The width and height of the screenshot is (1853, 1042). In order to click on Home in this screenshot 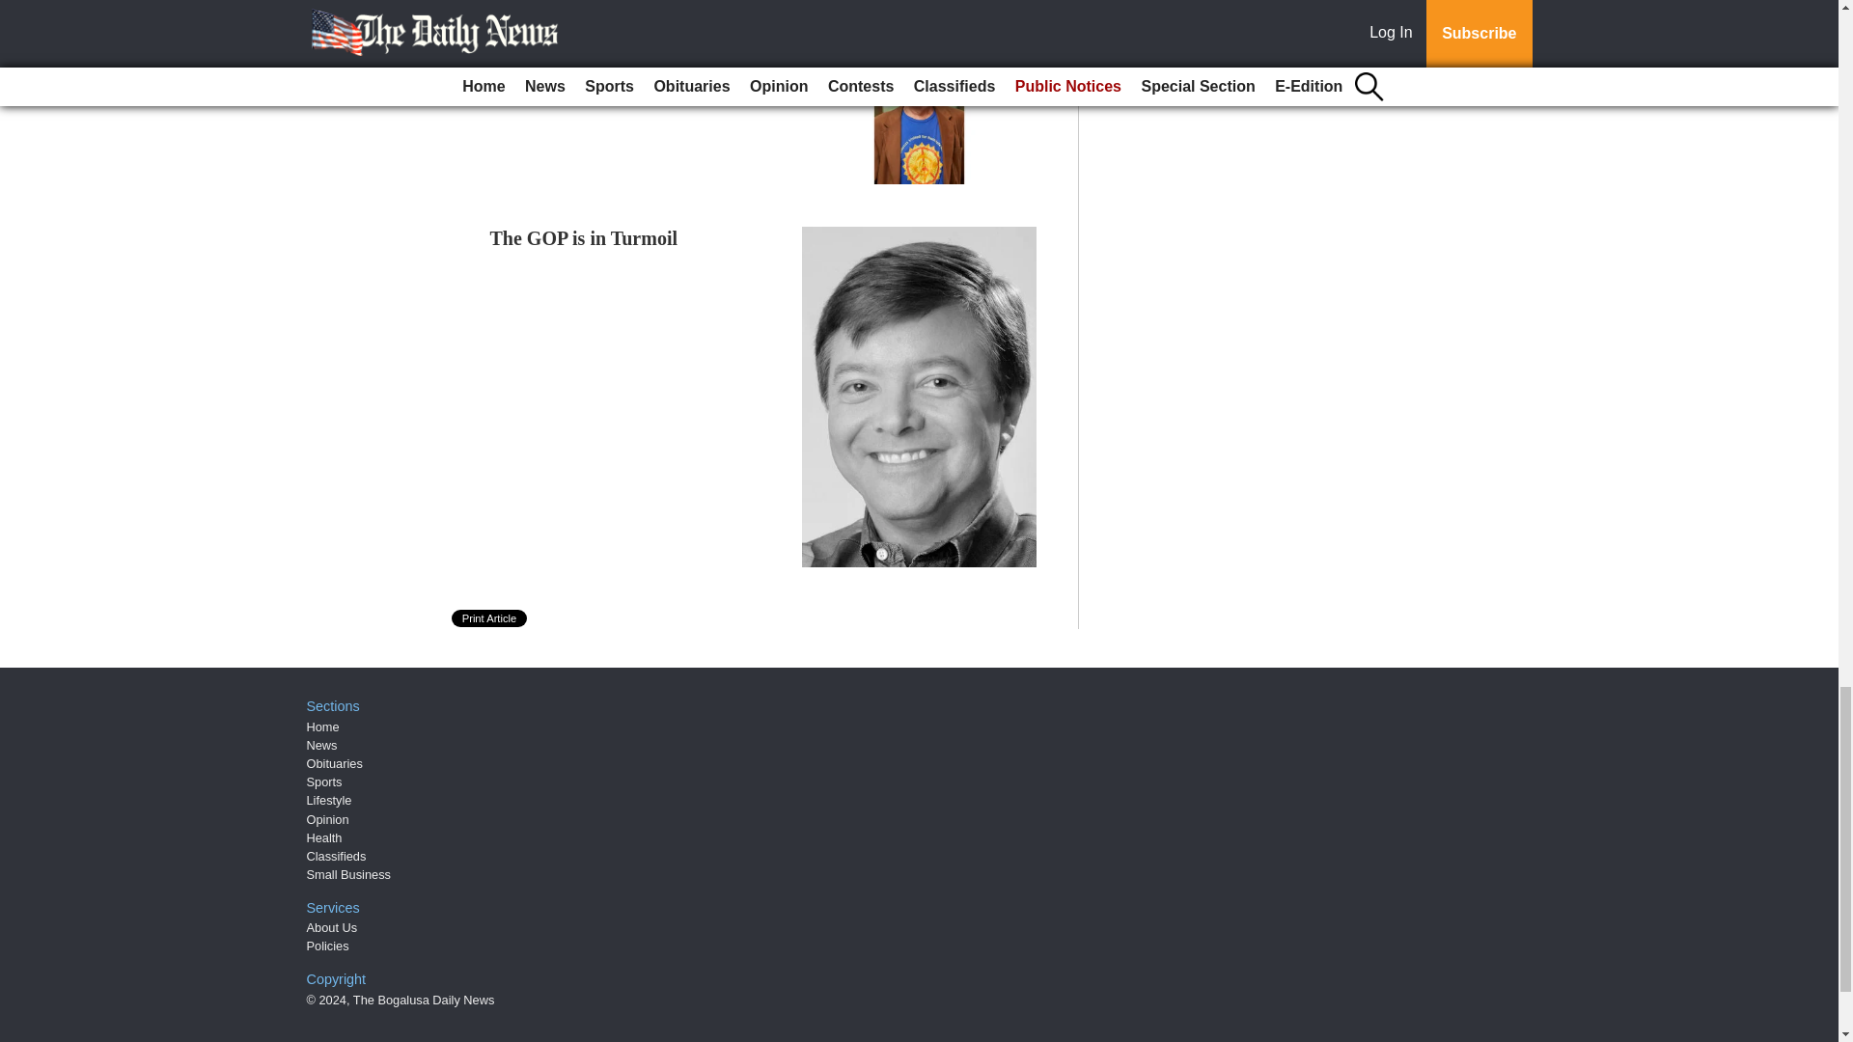, I will do `click(322, 727)`.